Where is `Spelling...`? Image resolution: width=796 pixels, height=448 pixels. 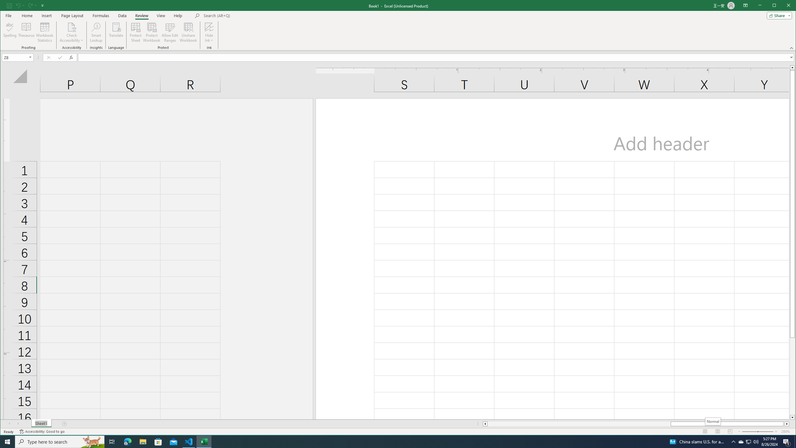
Spelling... is located at coordinates (10, 32).